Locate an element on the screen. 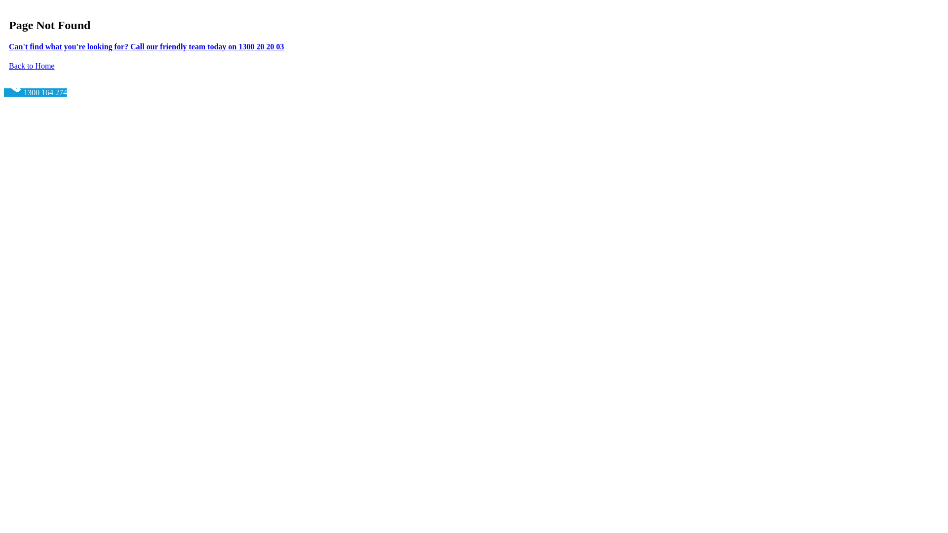 This screenshot has height=533, width=948. Skip to content is located at coordinates (4, 4).